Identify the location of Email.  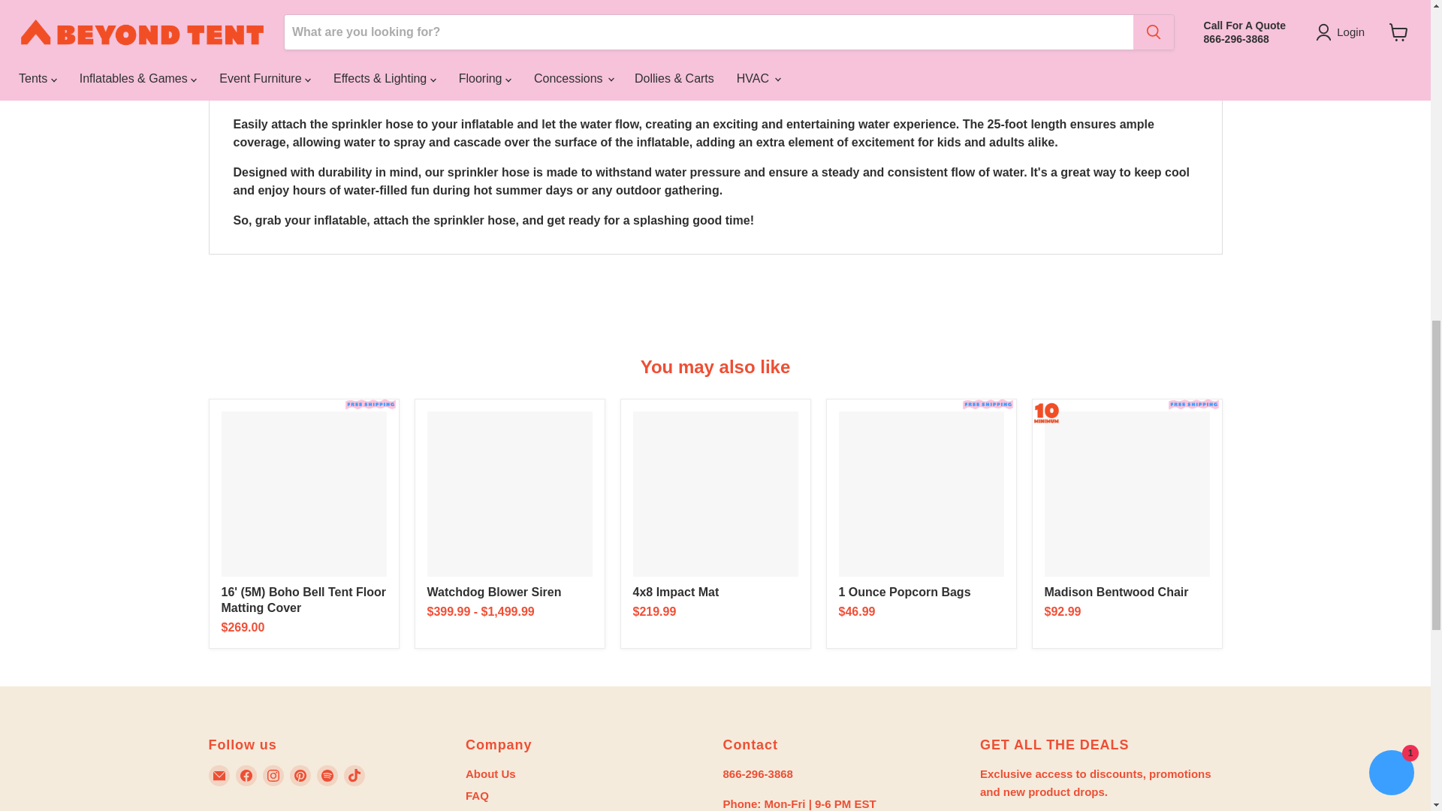
(219, 775).